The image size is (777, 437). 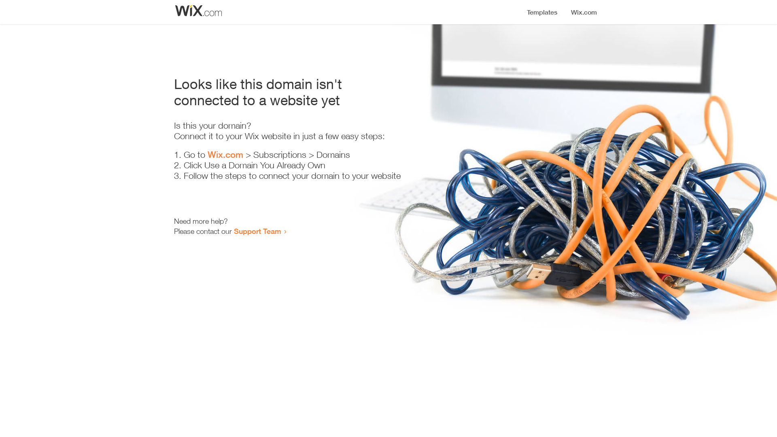 What do you see at coordinates (225, 155) in the screenshot?
I see `Wix.com` at bounding box center [225, 155].